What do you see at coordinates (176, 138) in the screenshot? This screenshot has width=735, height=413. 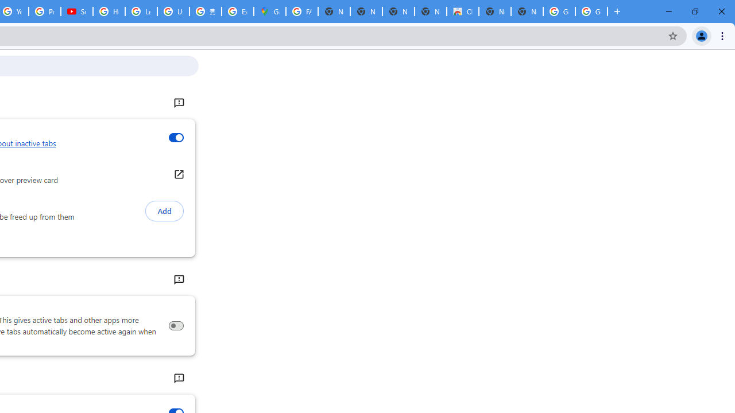 I see `Inactive tabs appearance` at bounding box center [176, 138].